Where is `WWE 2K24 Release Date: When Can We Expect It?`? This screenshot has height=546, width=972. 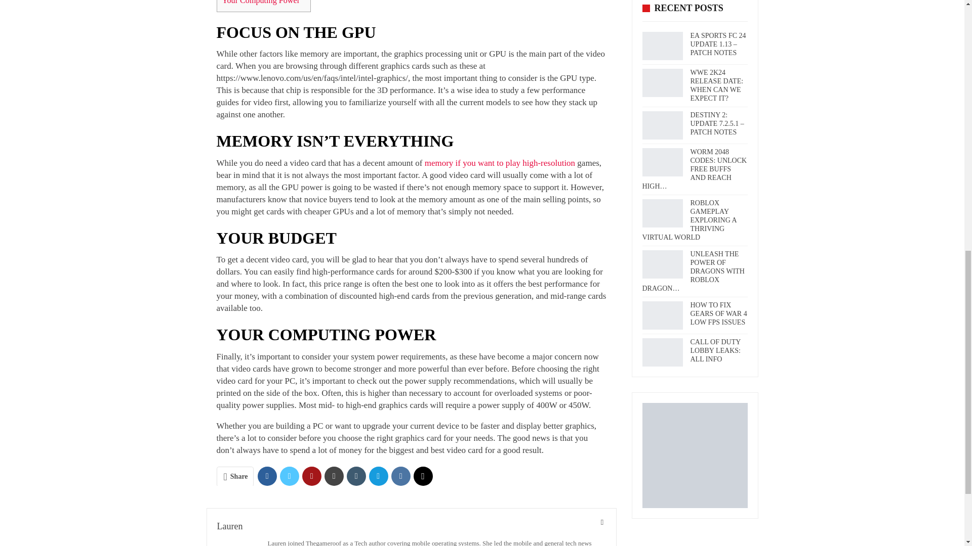
WWE 2K24 Release Date: When Can We Expect It? is located at coordinates (662, 83).